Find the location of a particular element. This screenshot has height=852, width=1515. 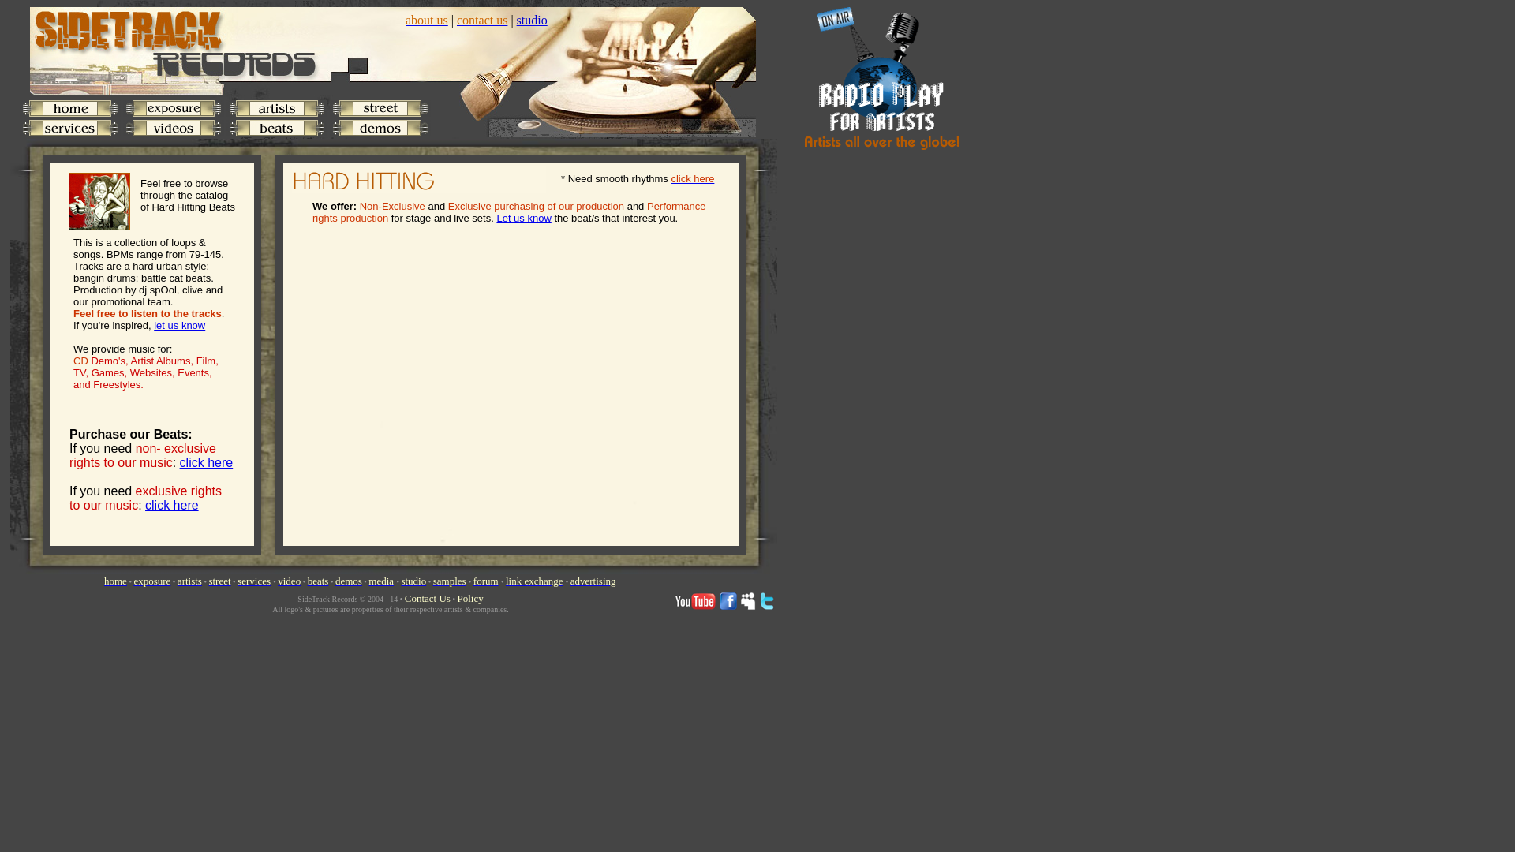

Policy is located at coordinates (470, 598).